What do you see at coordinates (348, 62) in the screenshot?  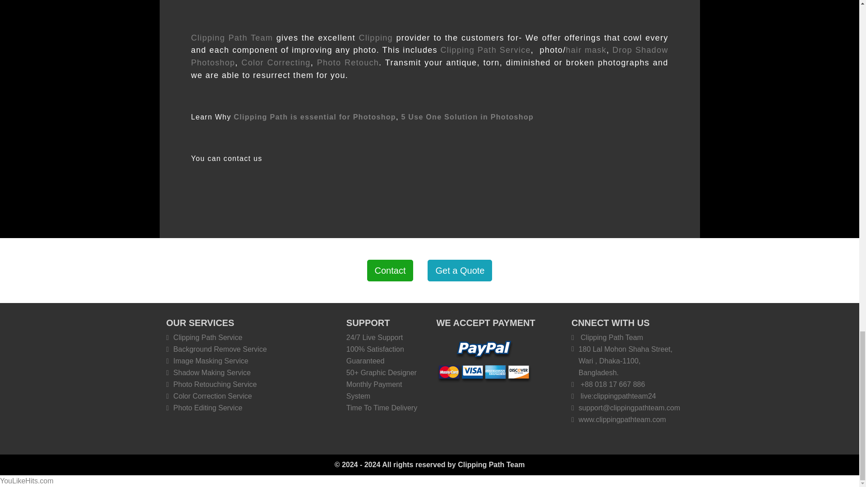 I see `Photo Retouch` at bounding box center [348, 62].